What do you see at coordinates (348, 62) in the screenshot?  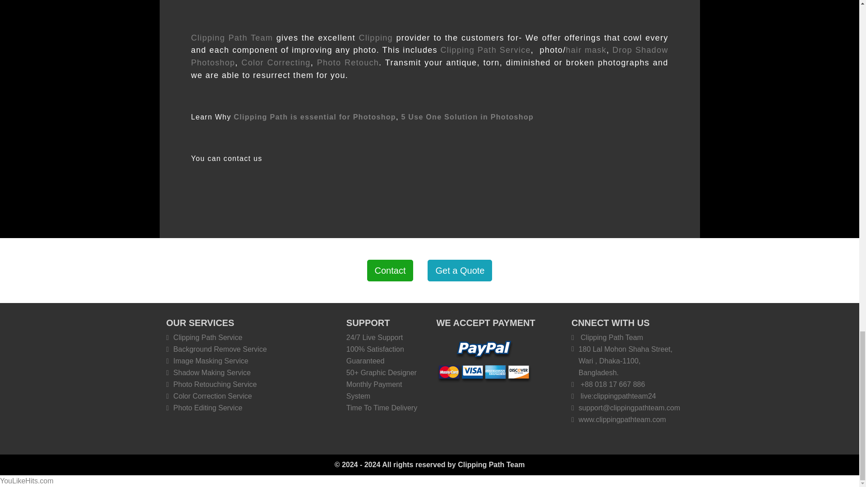 I see `Photo Retouch` at bounding box center [348, 62].